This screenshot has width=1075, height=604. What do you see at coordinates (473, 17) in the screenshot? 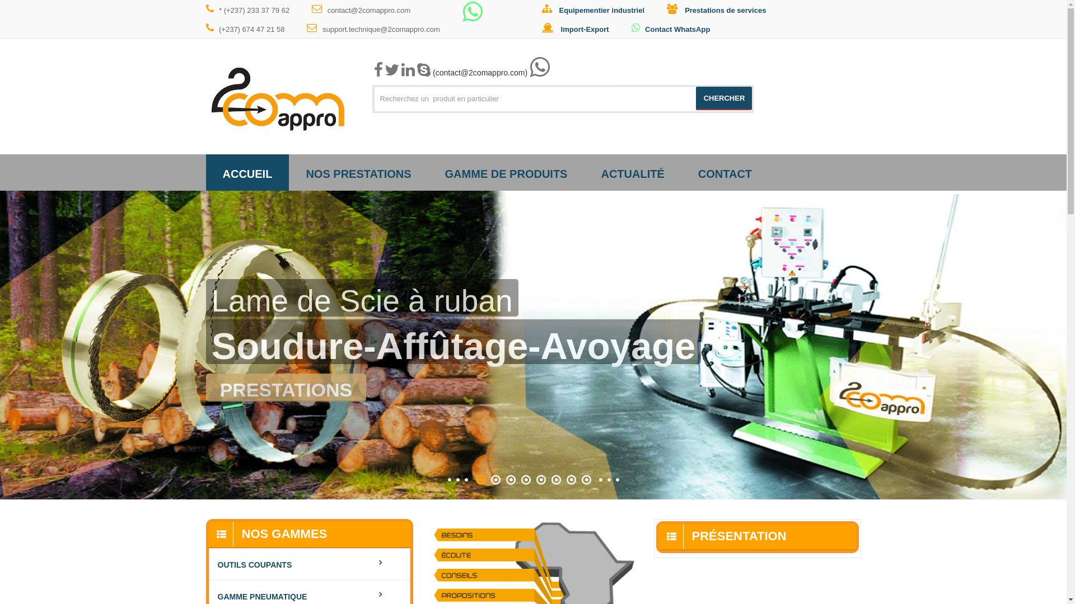
I see `WhatApp` at bounding box center [473, 17].